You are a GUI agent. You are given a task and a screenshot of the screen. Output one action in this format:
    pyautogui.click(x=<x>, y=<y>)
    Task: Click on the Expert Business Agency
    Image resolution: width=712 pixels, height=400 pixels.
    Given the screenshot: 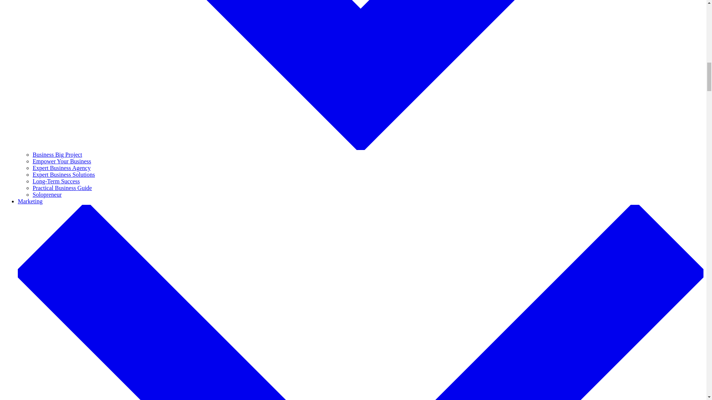 What is the action you would take?
    pyautogui.click(x=62, y=168)
    